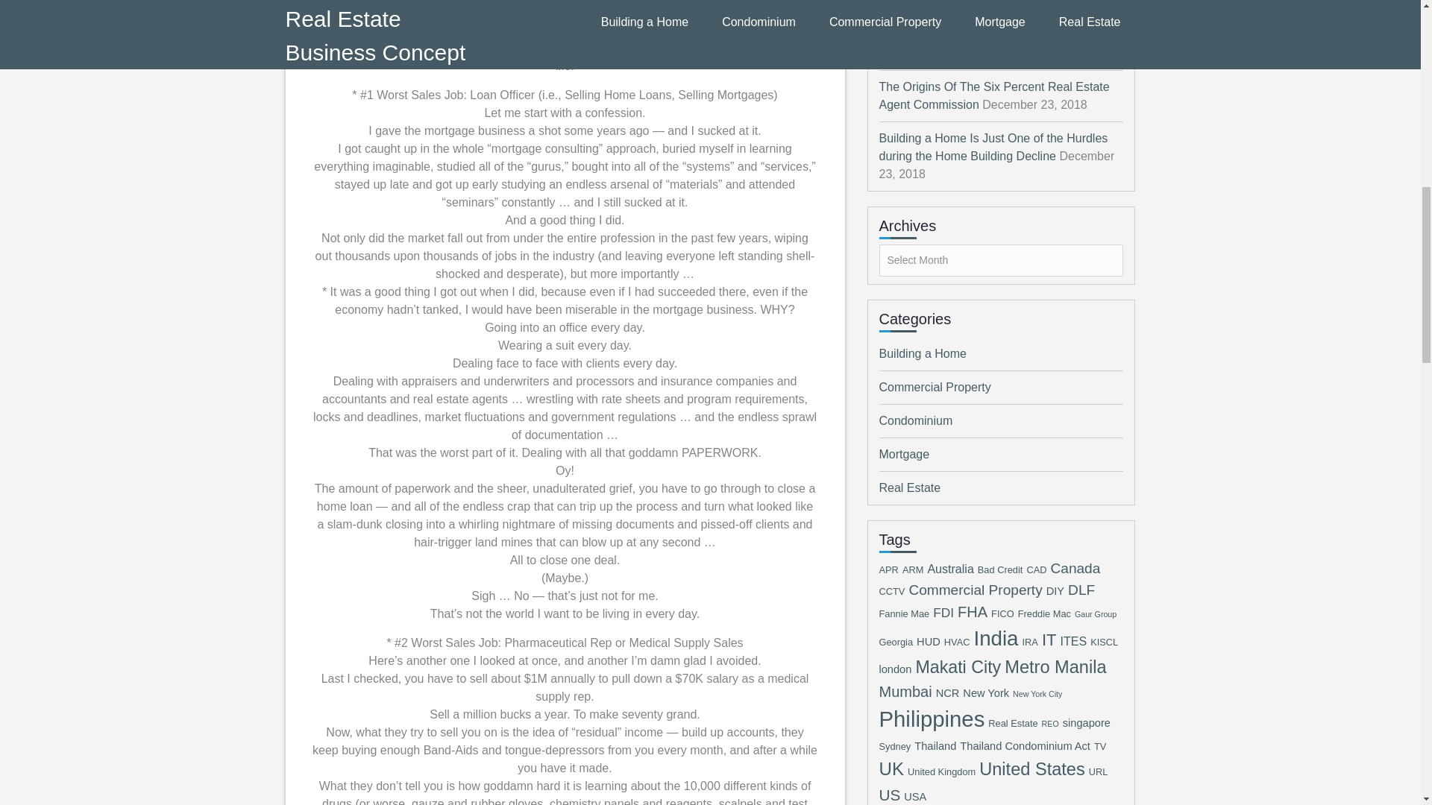 The image size is (1432, 805). I want to click on CAD, so click(1037, 569).